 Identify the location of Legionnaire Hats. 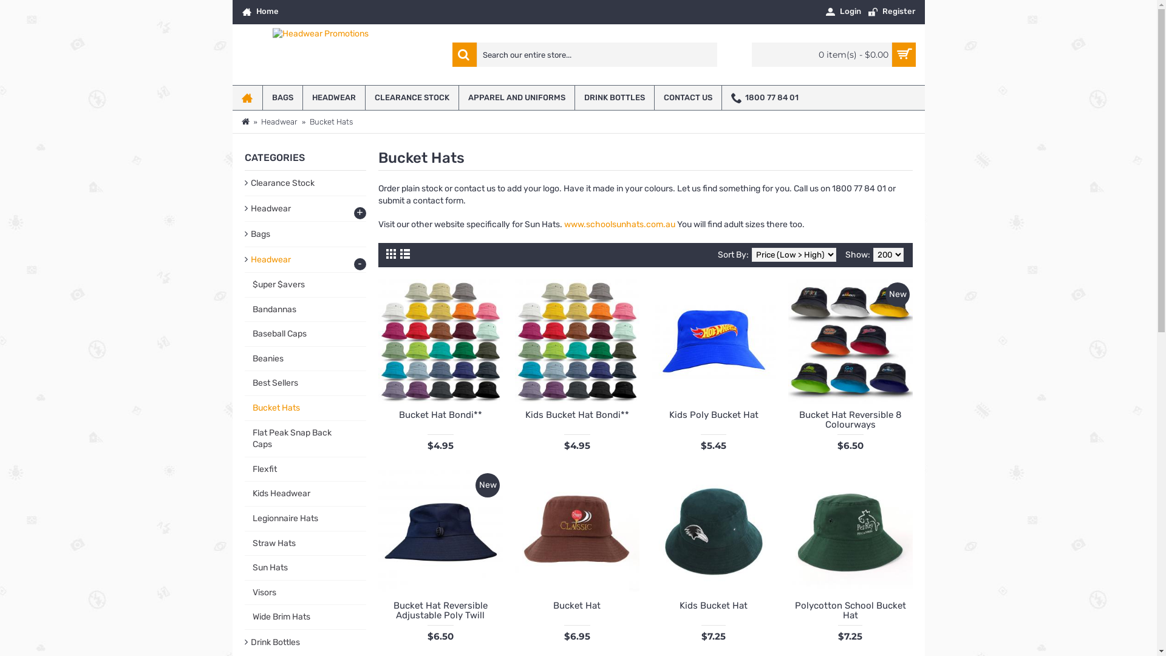
(305, 519).